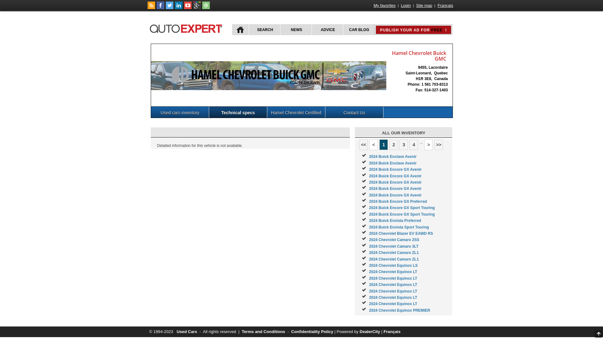 Image resolution: width=603 pixels, height=339 pixels. What do you see at coordinates (395, 176) in the screenshot?
I see `2024 Buick Encore GX Avenir` at bounding box center [395, 176].